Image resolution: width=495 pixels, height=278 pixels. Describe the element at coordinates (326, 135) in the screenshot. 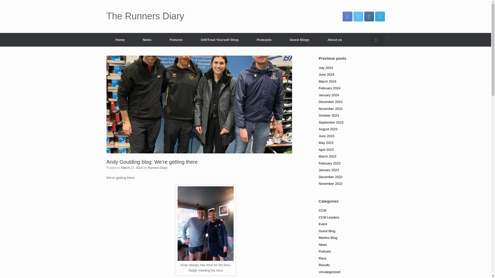

I see `June 2023` at that location.